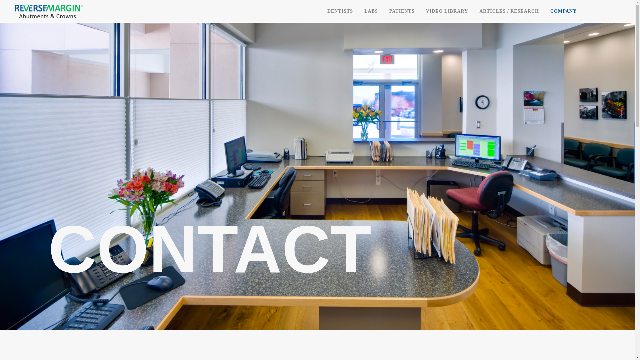 The image size is (640, 360). I want to click on LABS, so click(371, 11).